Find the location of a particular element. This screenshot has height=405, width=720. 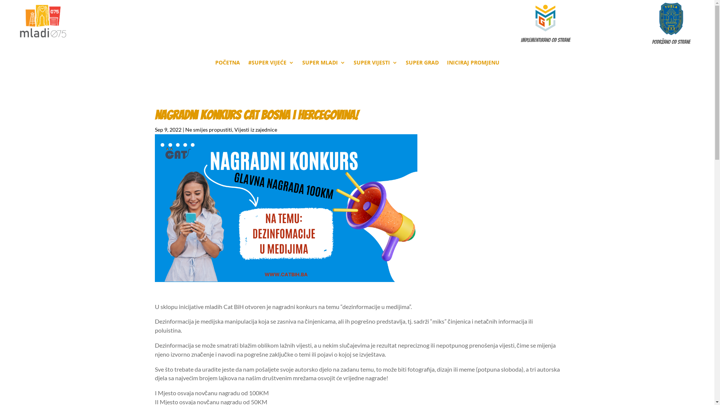

SUPER VIJESTI is located at coordinates (375, 64).